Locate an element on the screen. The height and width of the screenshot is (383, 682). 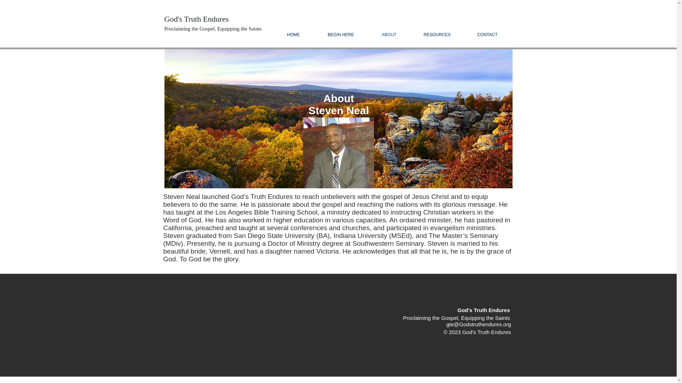
CONTACT is located at coordinates (487, 35).